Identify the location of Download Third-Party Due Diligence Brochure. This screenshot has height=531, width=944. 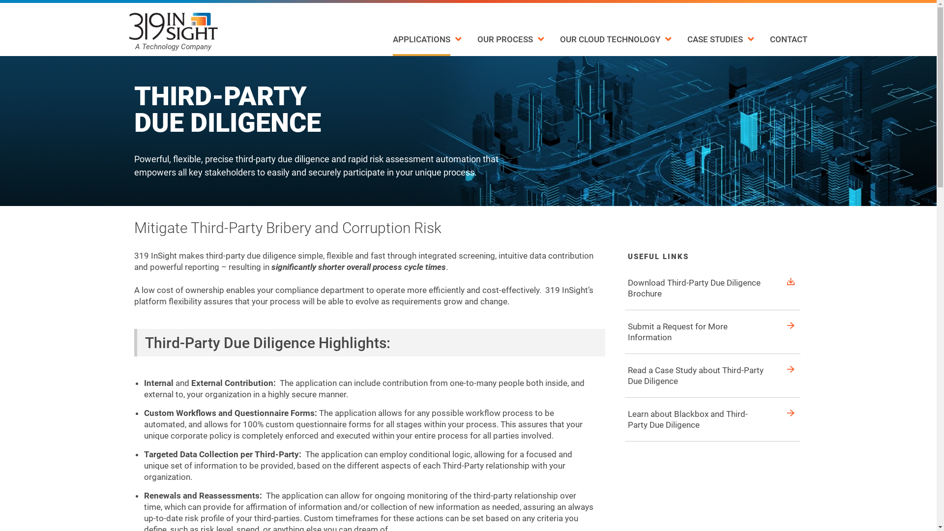
(694, 288).